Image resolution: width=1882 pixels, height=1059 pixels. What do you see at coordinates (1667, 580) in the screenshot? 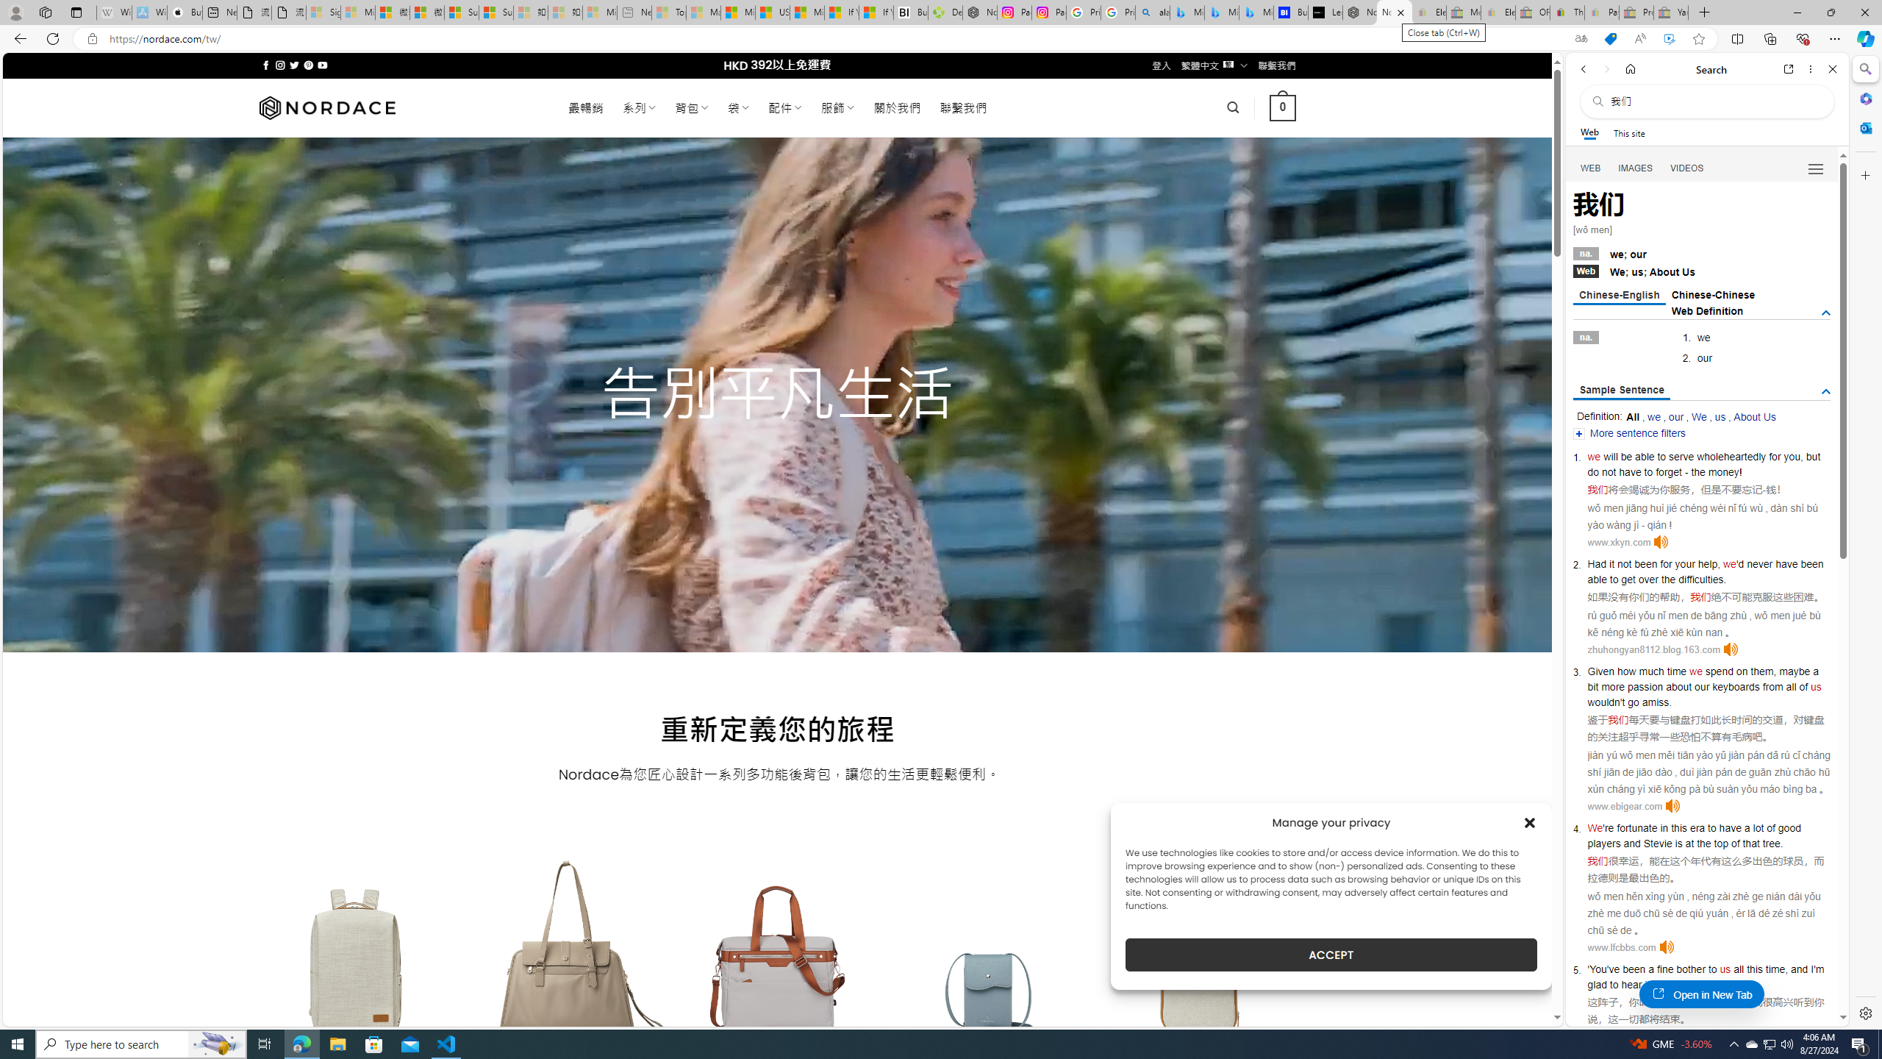
I see `the` at bounding box center [1667, 580].